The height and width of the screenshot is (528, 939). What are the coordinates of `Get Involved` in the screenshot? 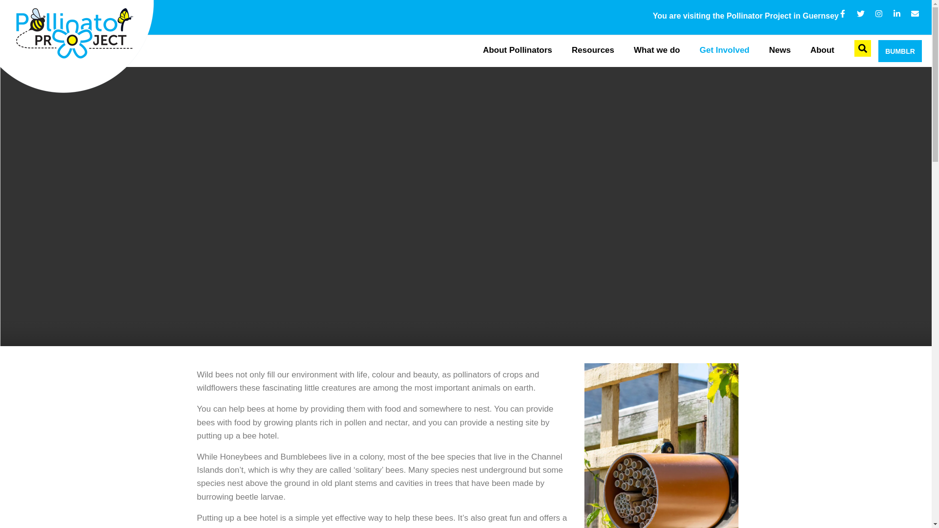 It's located at (724, 51).